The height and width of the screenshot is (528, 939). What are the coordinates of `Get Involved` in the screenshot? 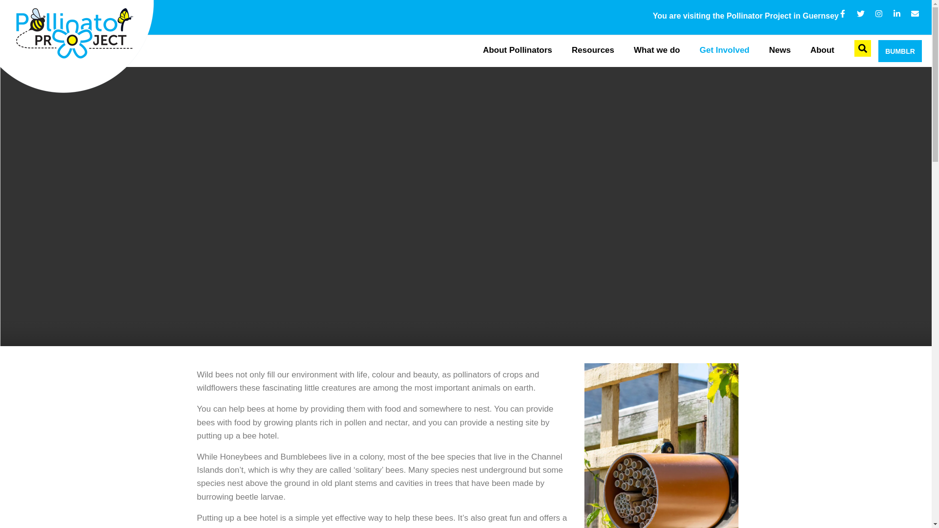 It's located at (724, 51).